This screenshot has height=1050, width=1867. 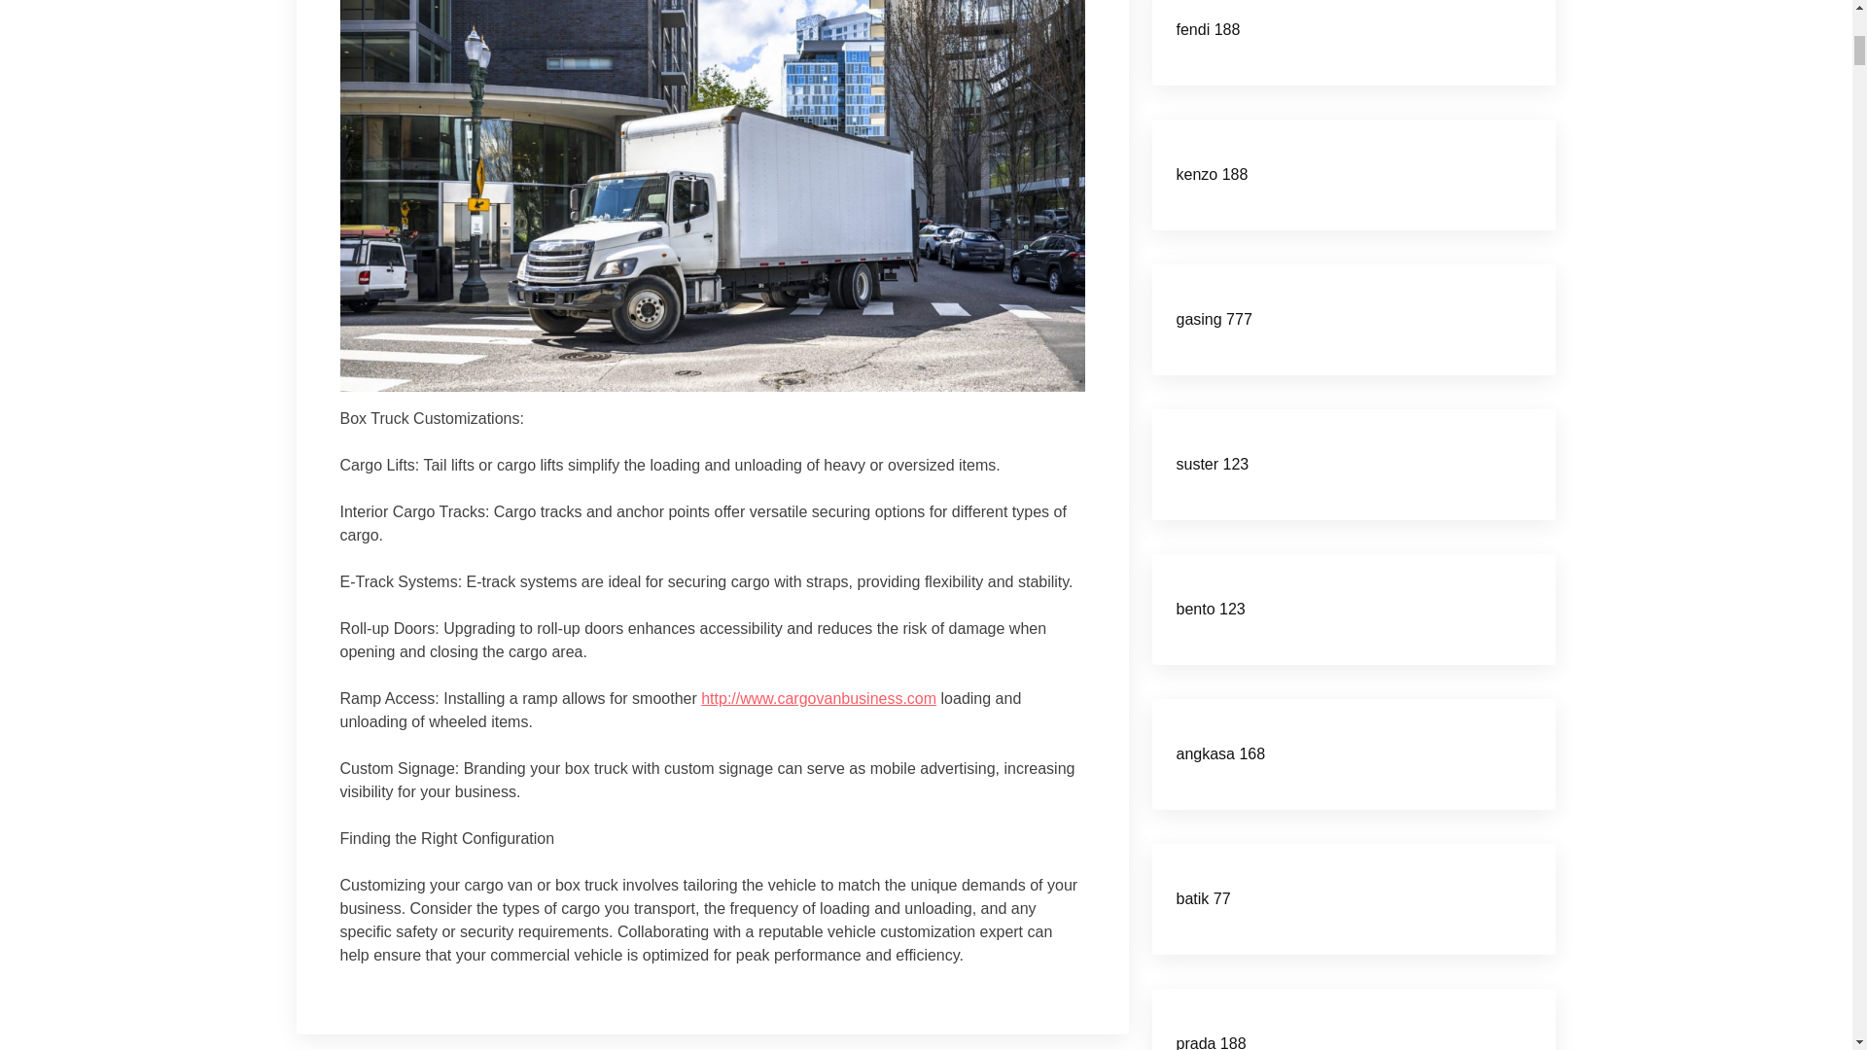 I want to click on angkasa 168, so click(x=1220, y=753).